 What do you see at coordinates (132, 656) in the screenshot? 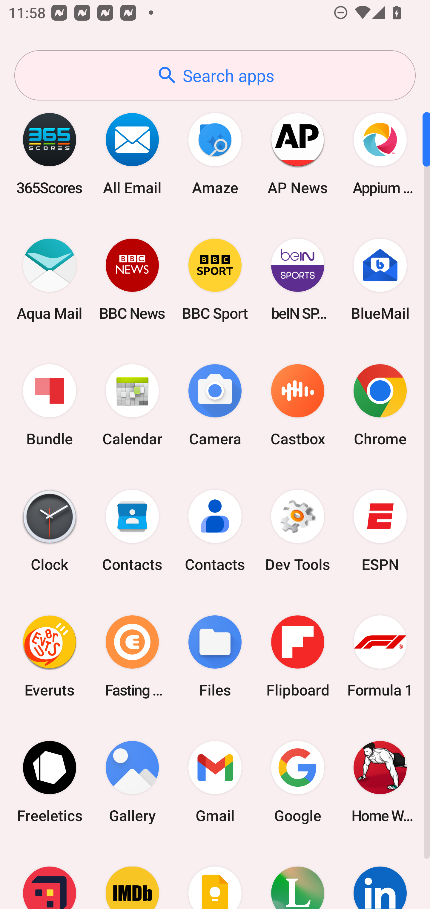
I see `Fasting Coach` at bounding box center [132, 656].